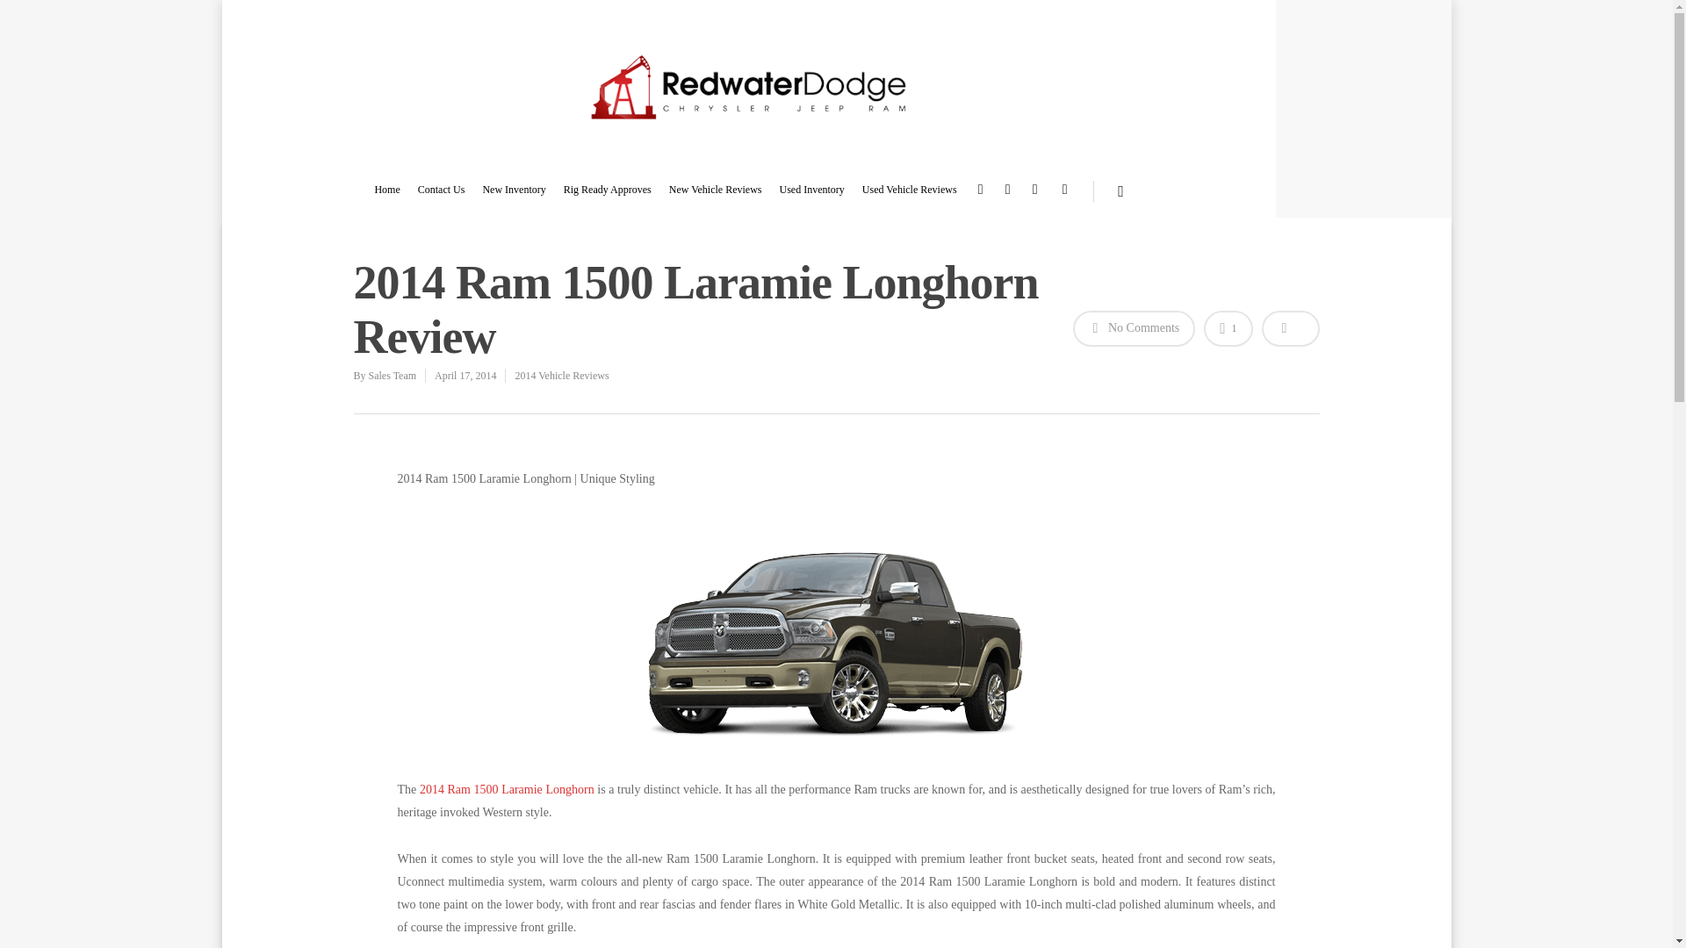 The image size is (1686, 948). I want to click on No Comments, so click(1134, 328).